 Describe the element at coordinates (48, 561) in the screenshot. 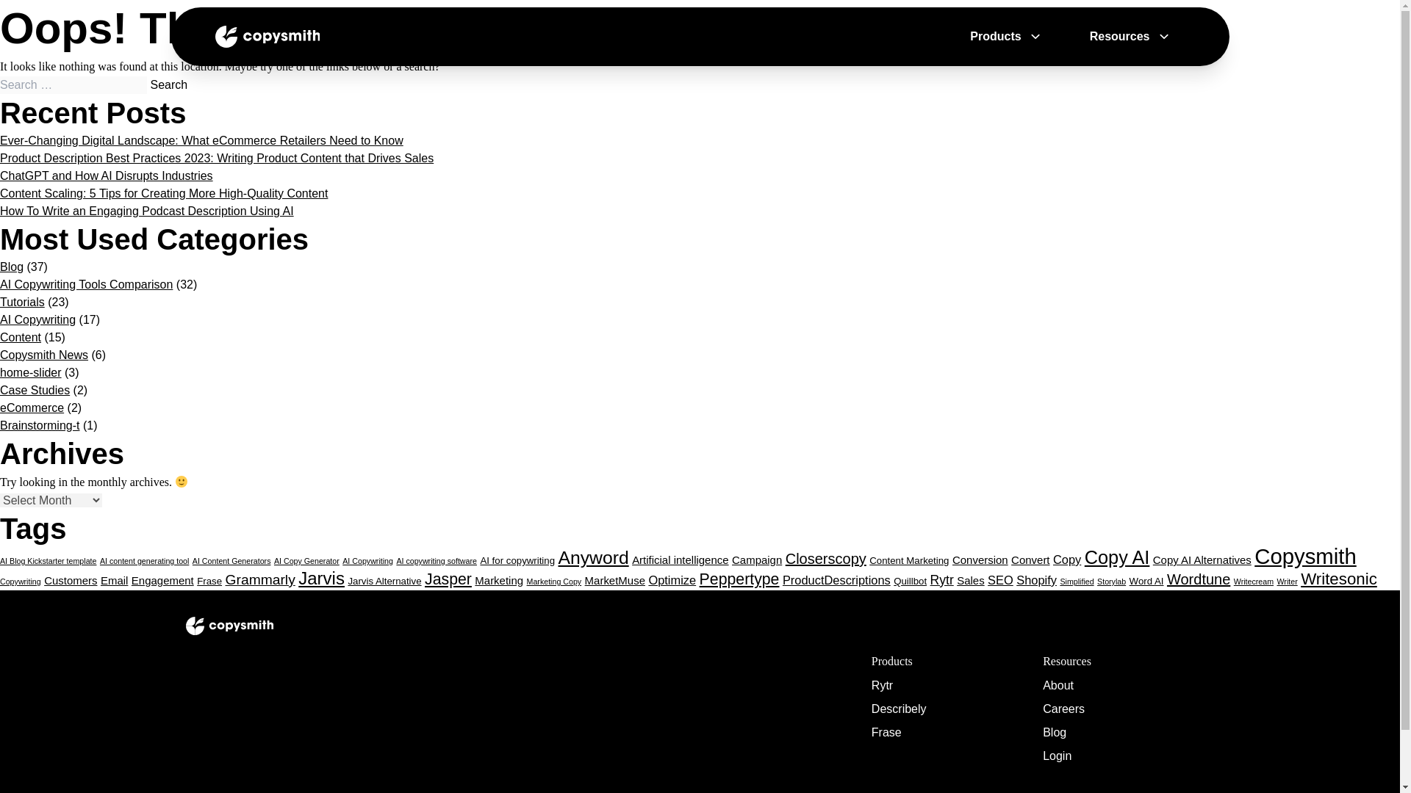

I see `AI Blog Kickstarter template` at that location.